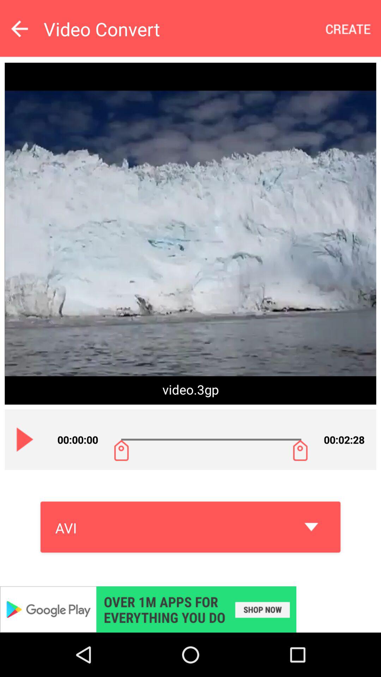 This screenshot has height=677, width=381. I want to click on select advertisement, so click(190, 609).